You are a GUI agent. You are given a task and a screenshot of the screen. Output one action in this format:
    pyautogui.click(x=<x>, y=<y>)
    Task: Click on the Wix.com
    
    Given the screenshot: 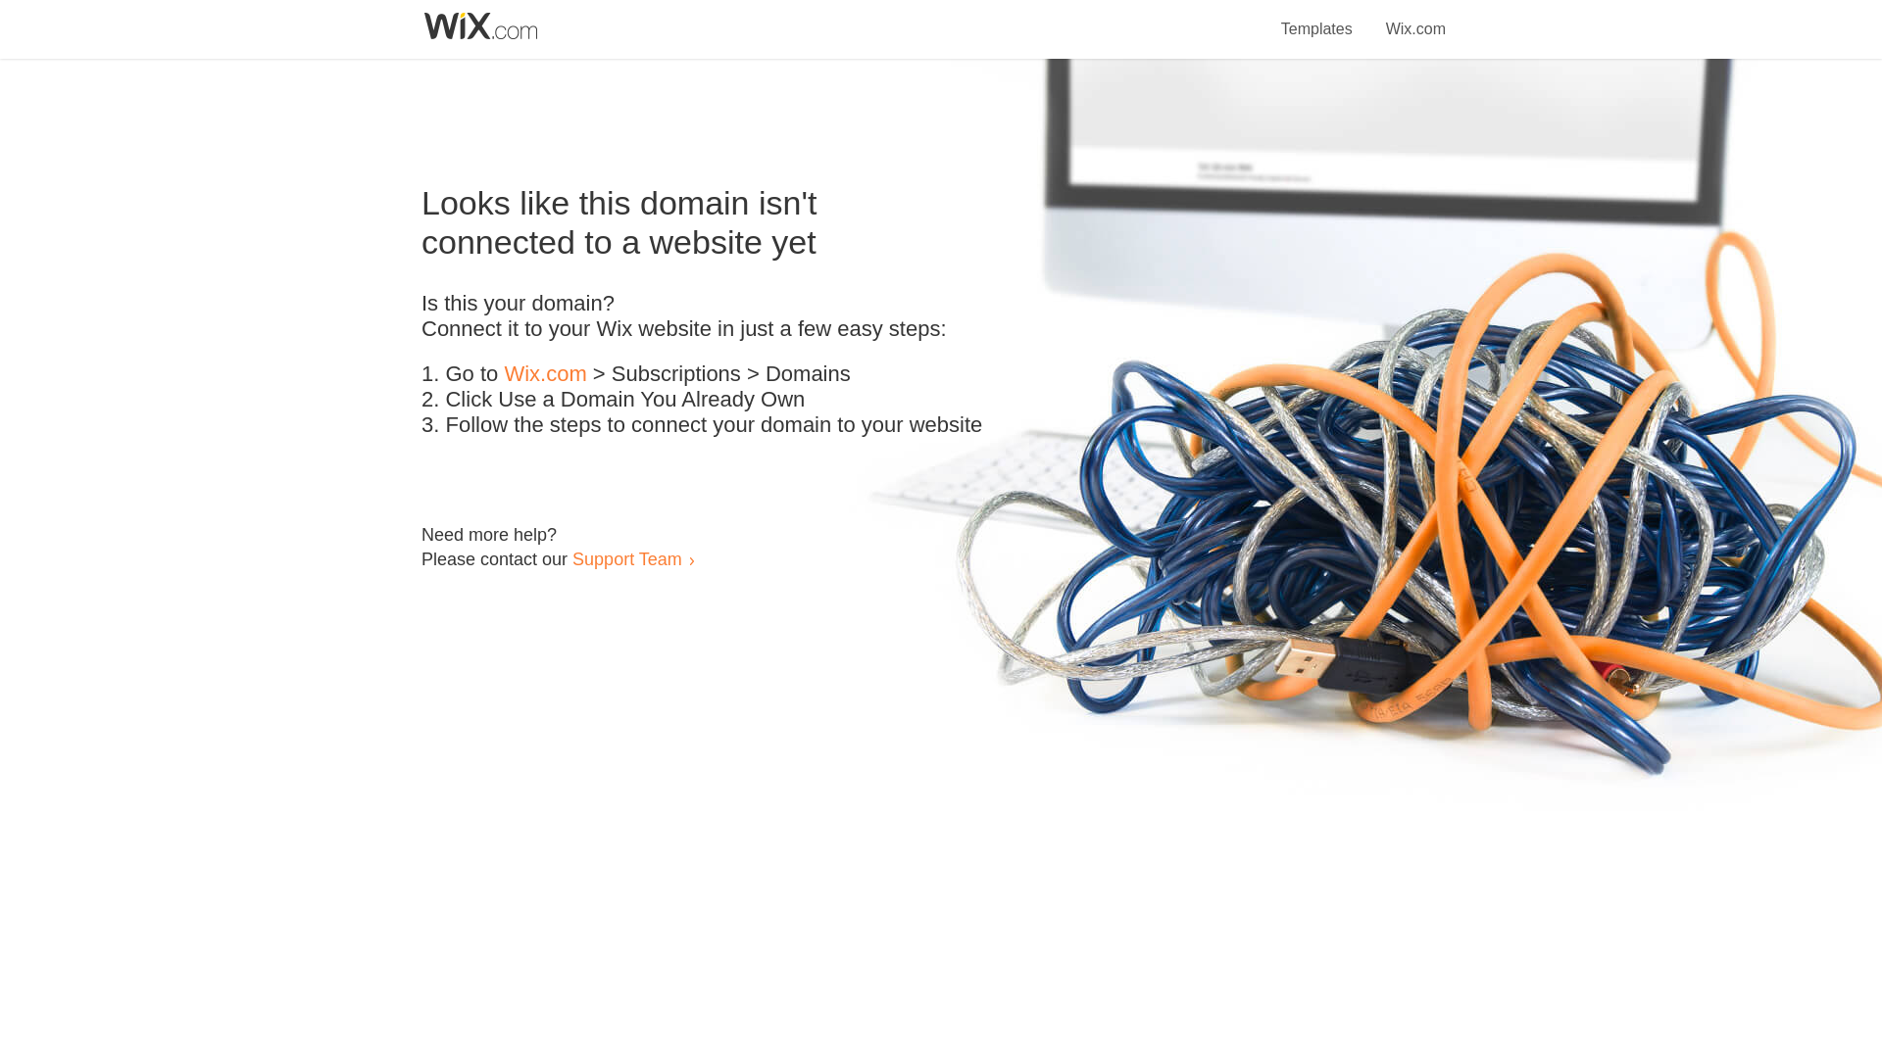 What is the action you would take?
    pyautogui.click(x=545, y=374)
    